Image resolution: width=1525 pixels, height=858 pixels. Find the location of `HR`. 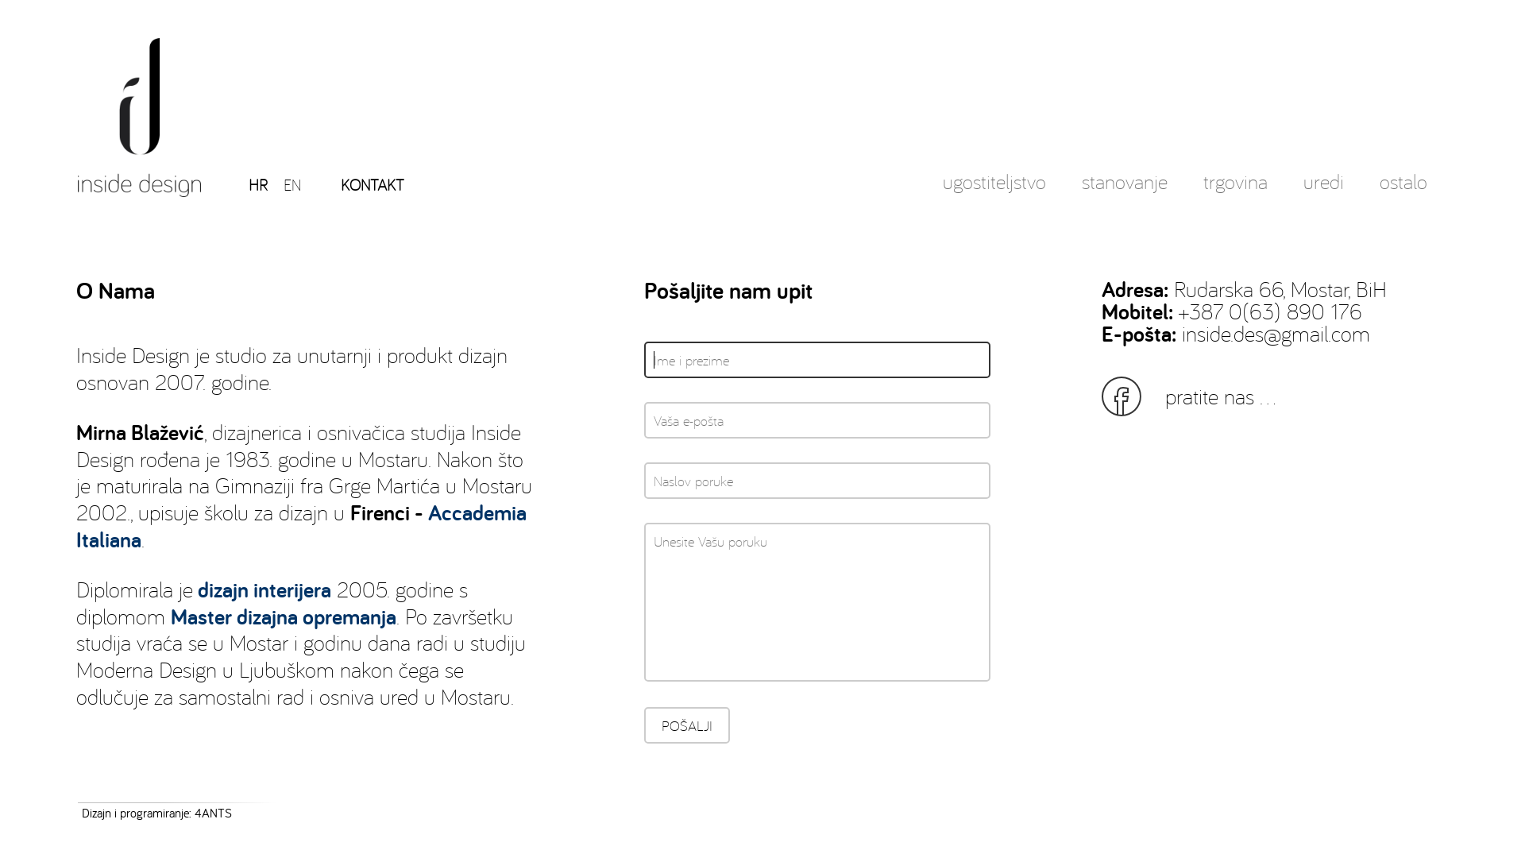

HR is located at coordinates (258, 184).